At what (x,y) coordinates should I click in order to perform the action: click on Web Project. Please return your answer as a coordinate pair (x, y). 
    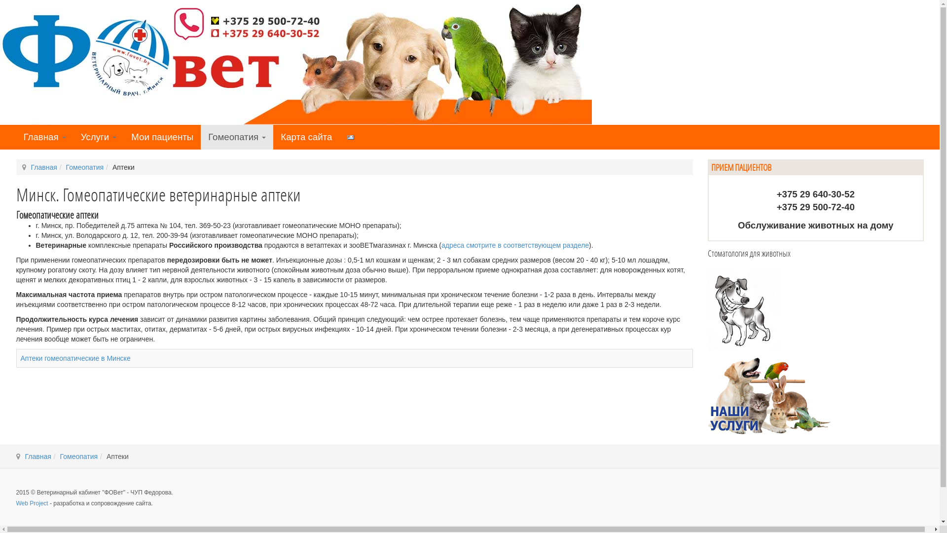
    Looking at the image, I should click on (32, 503).